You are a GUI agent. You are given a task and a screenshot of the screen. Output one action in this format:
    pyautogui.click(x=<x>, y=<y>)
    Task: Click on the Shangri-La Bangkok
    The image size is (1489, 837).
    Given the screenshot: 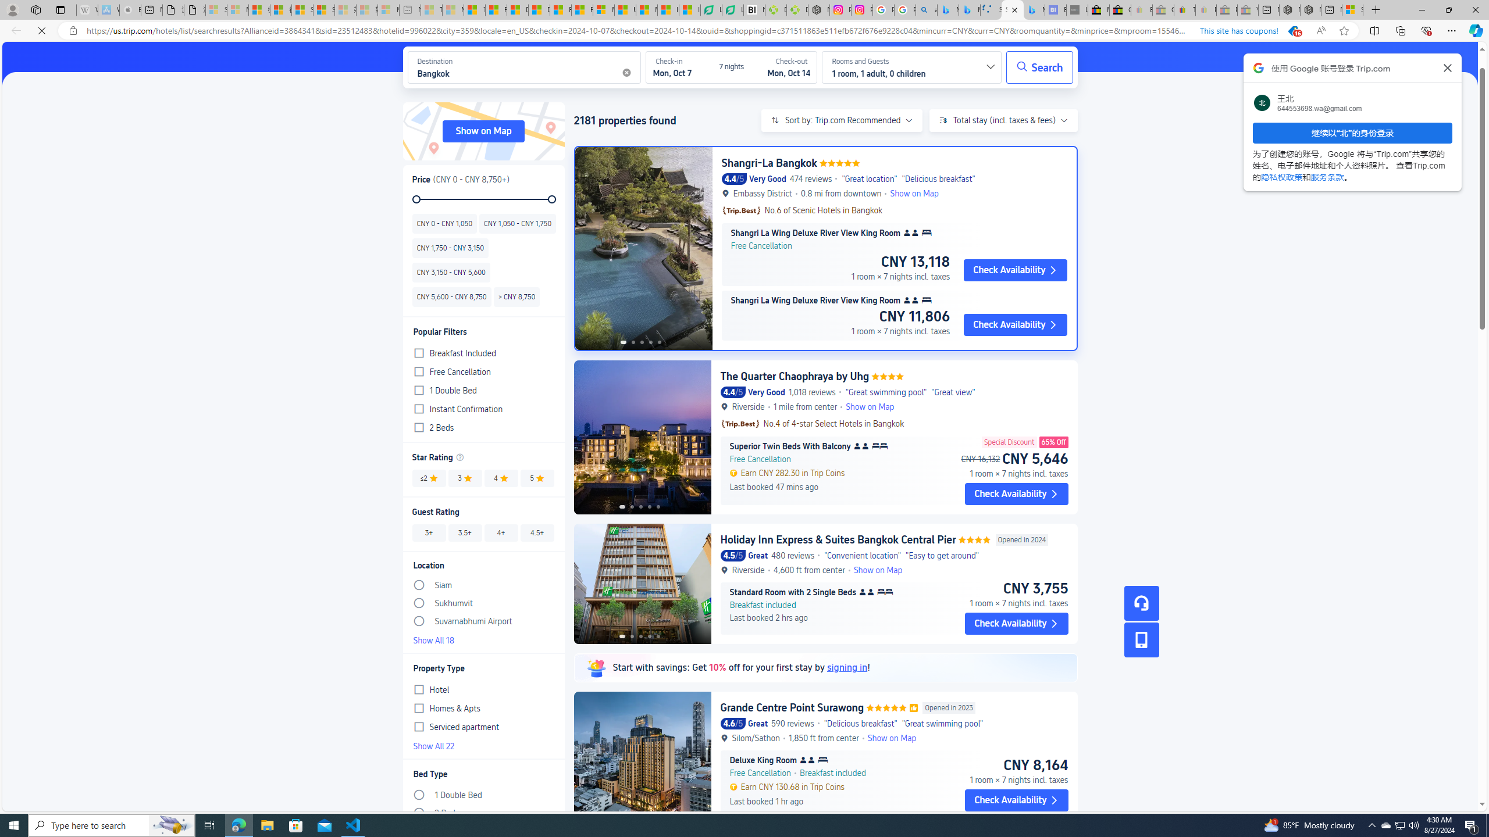 What is the action you would take?
    pyautogui.click(x=769, y=163)
    